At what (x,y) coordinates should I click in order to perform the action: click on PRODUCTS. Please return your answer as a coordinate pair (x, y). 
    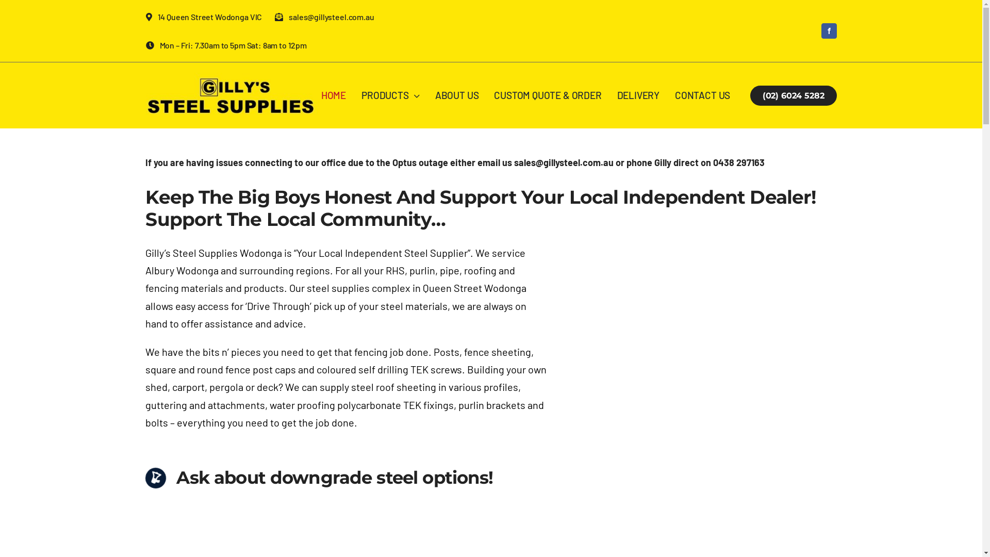
    Looking at the image, I should click on (391, 95).